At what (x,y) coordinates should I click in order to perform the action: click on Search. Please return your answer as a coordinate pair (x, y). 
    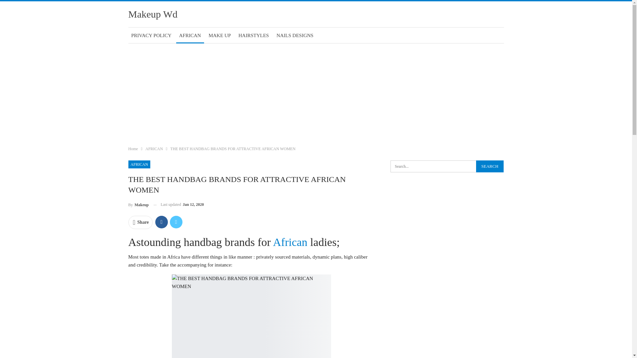
    Looking at the image, I should click on (490, 166).